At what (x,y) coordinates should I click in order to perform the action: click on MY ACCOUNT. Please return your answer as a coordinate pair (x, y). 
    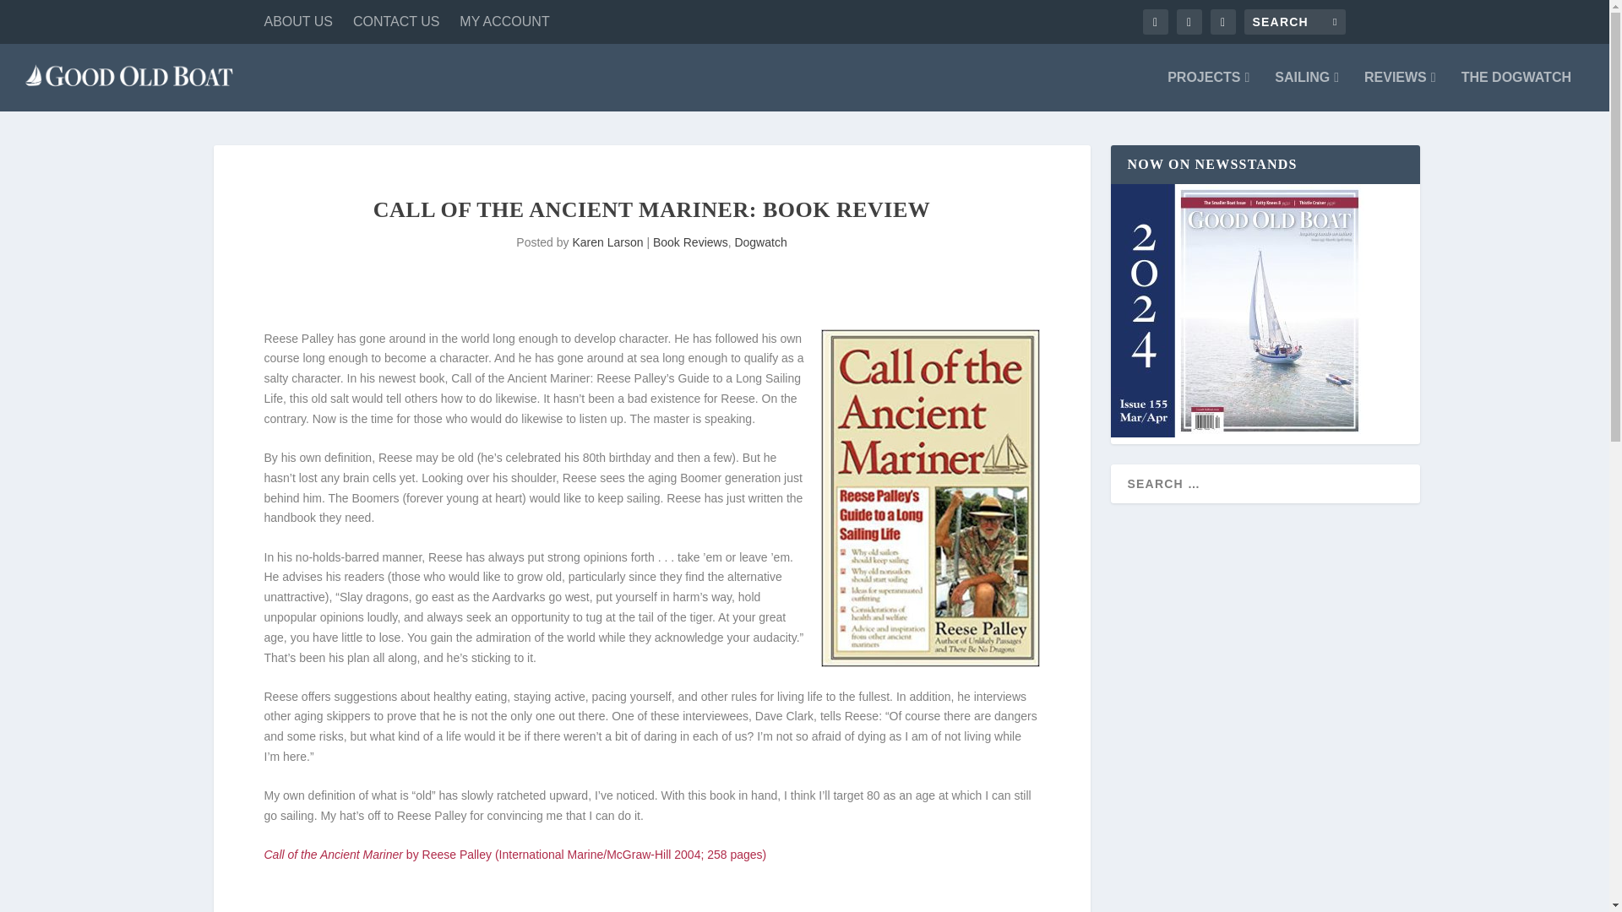
    Looking at the image, I should click on (503, 22).